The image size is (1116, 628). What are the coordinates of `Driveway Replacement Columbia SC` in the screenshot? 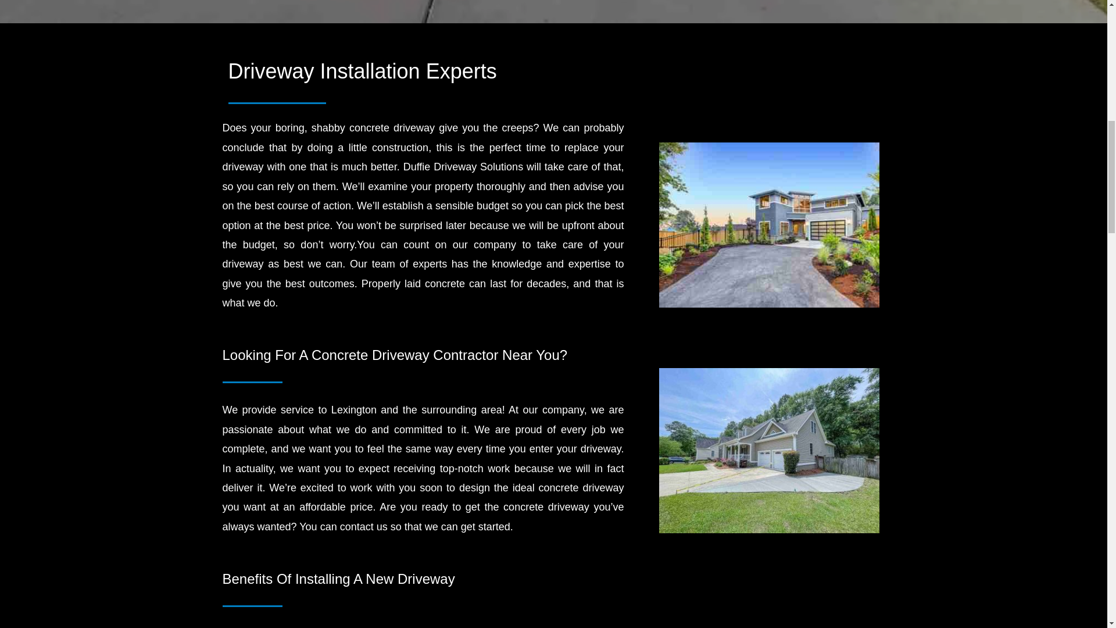 It's located at (769, 450).